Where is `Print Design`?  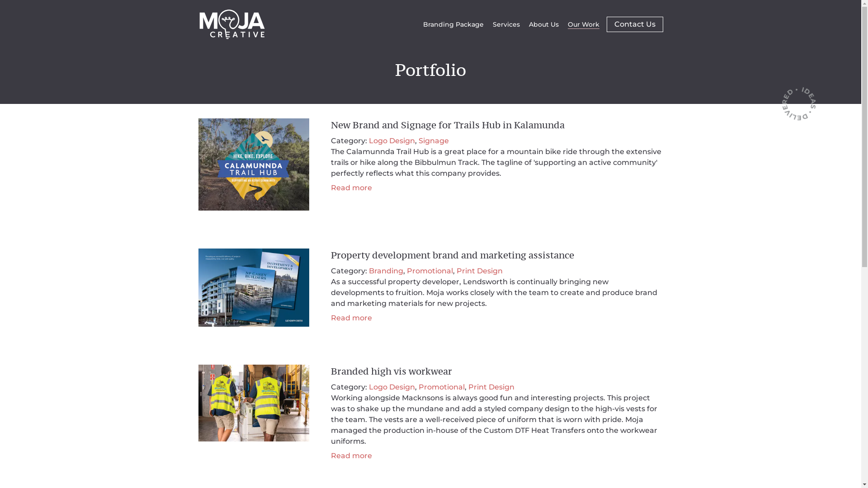
Print Design is located at coordinates (491, 387).